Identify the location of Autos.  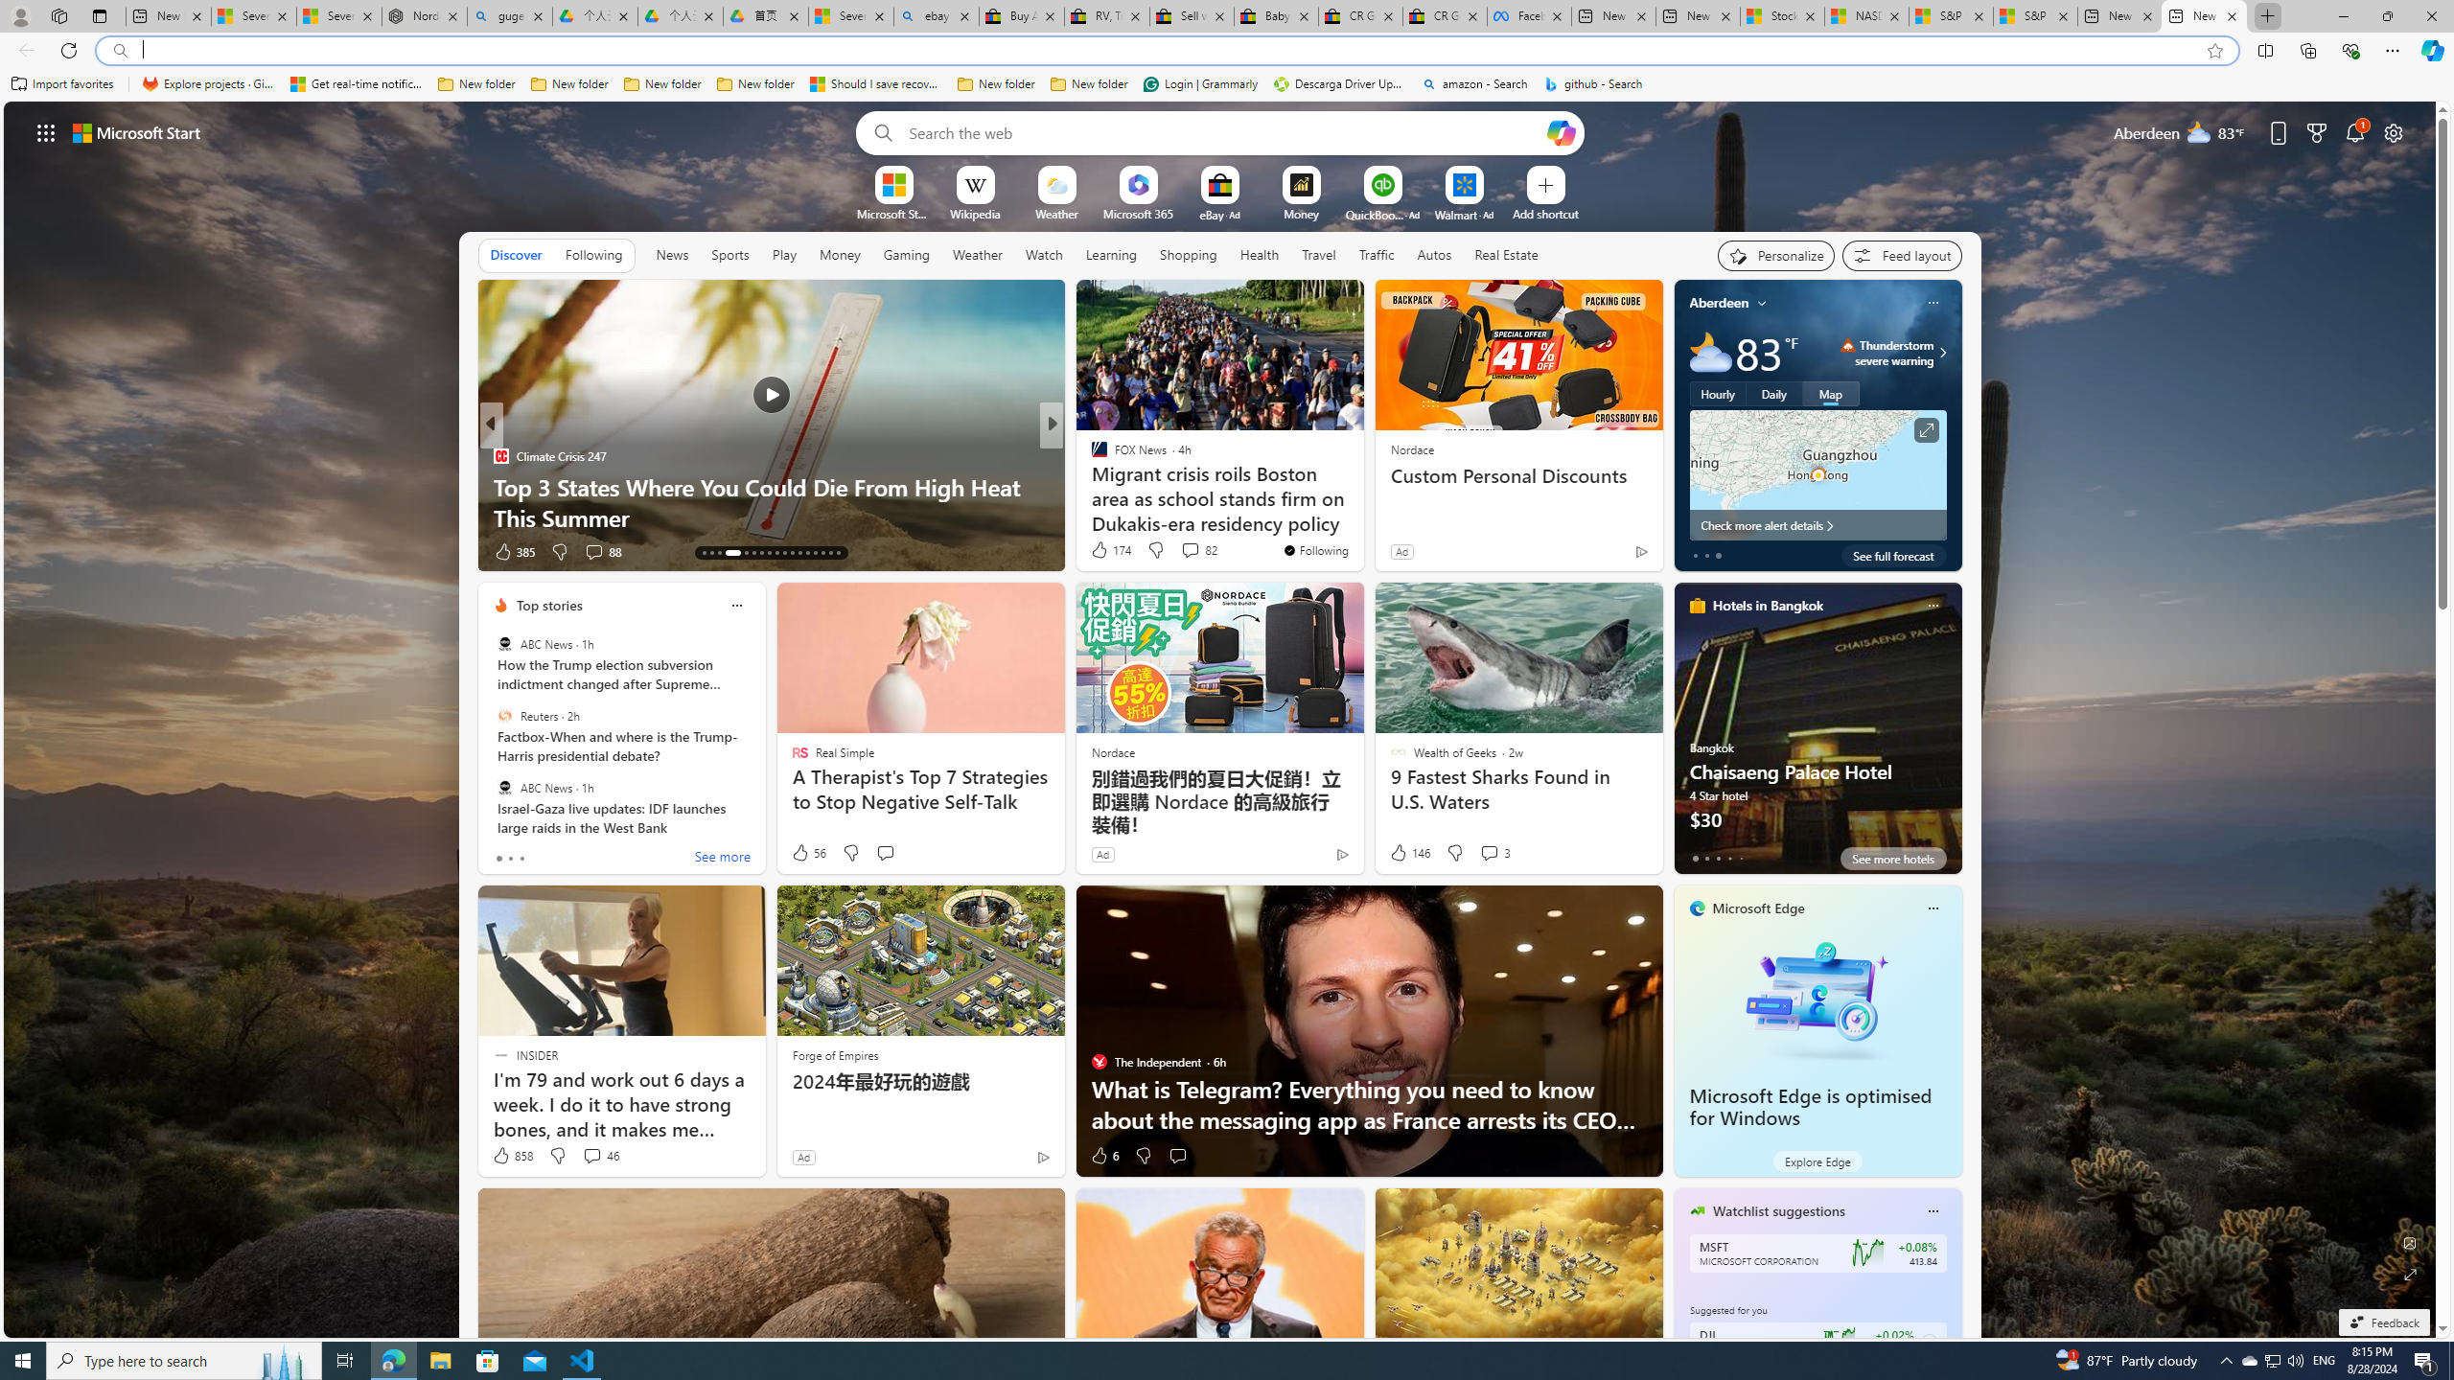
(1434, 255).